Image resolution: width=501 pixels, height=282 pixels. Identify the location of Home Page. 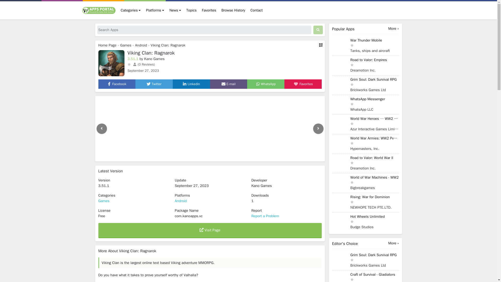
(107, 45).